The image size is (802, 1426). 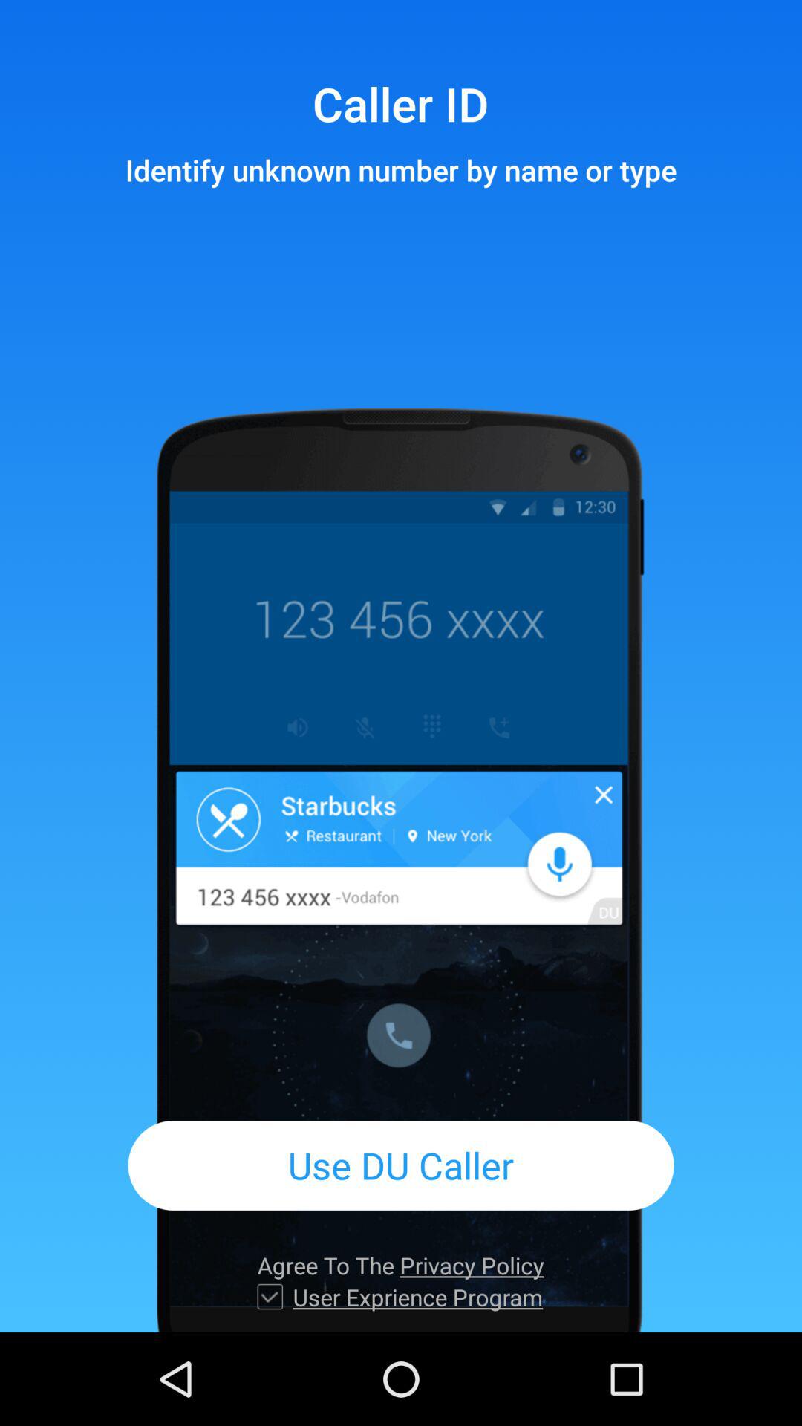 I want to click on press the use du caller, so click(x=401, y=1165).